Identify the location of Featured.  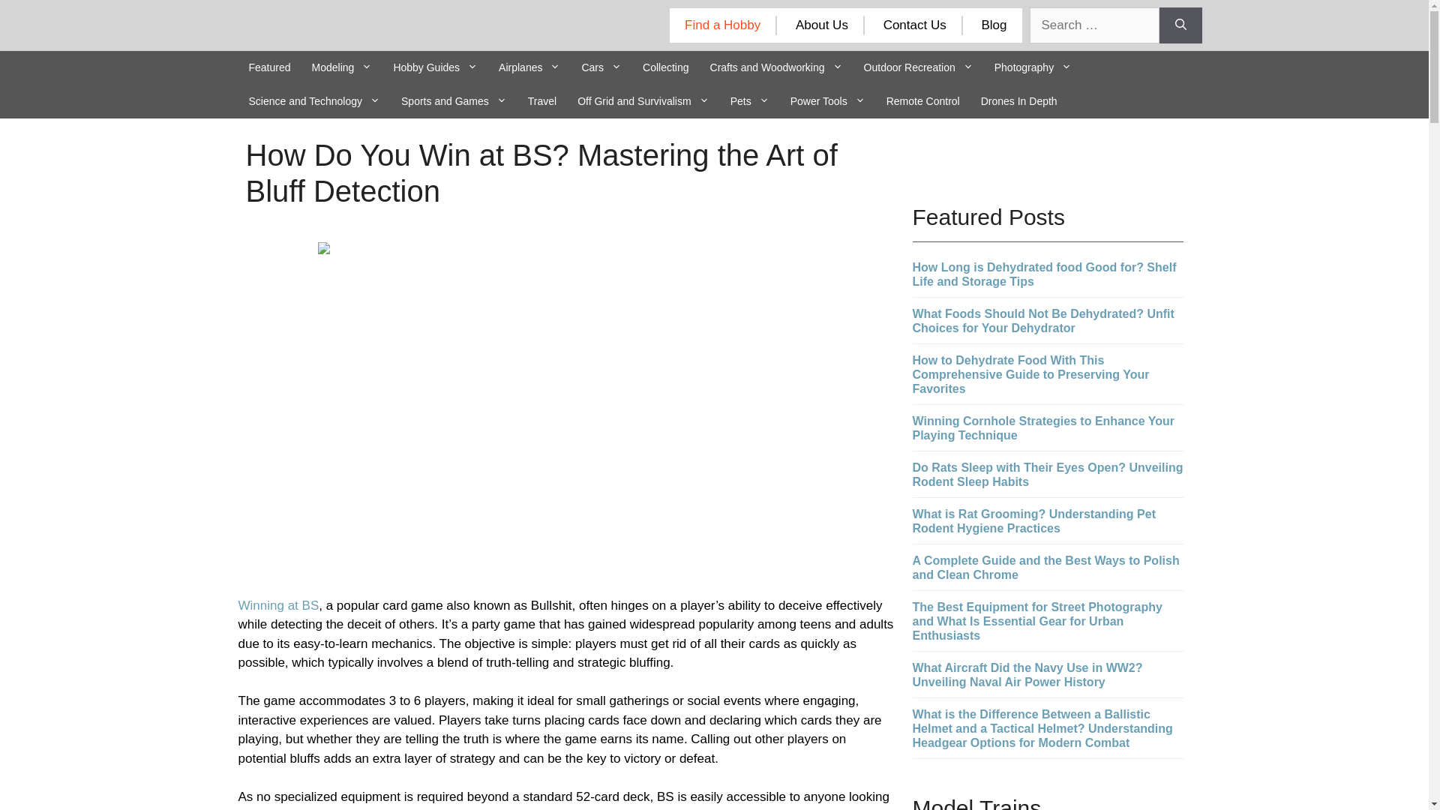
(270, 67).